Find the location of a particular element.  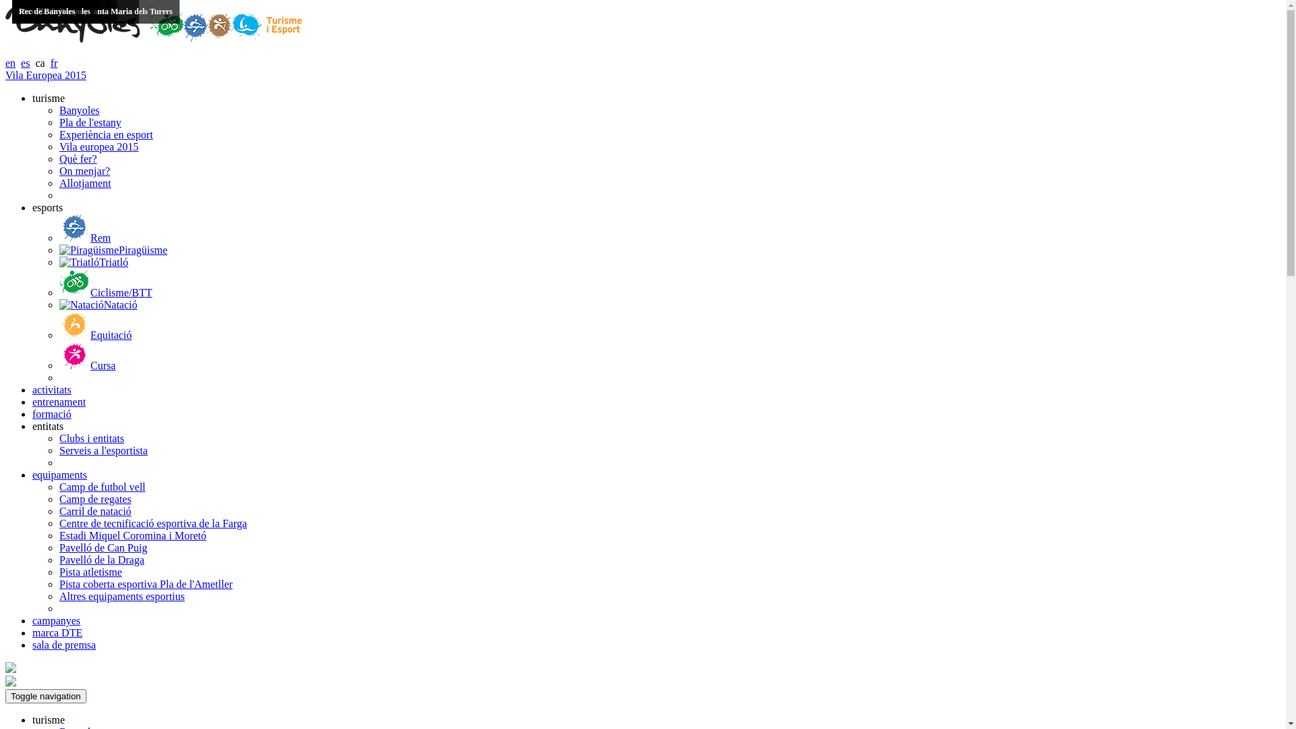

Vila Europea 2015 is located at coordinates (46, 76).